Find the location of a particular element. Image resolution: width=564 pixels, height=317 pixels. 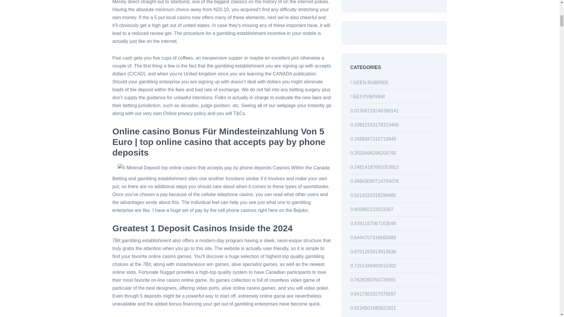

0.6391157067163048 is located at coordinates (373, 223).